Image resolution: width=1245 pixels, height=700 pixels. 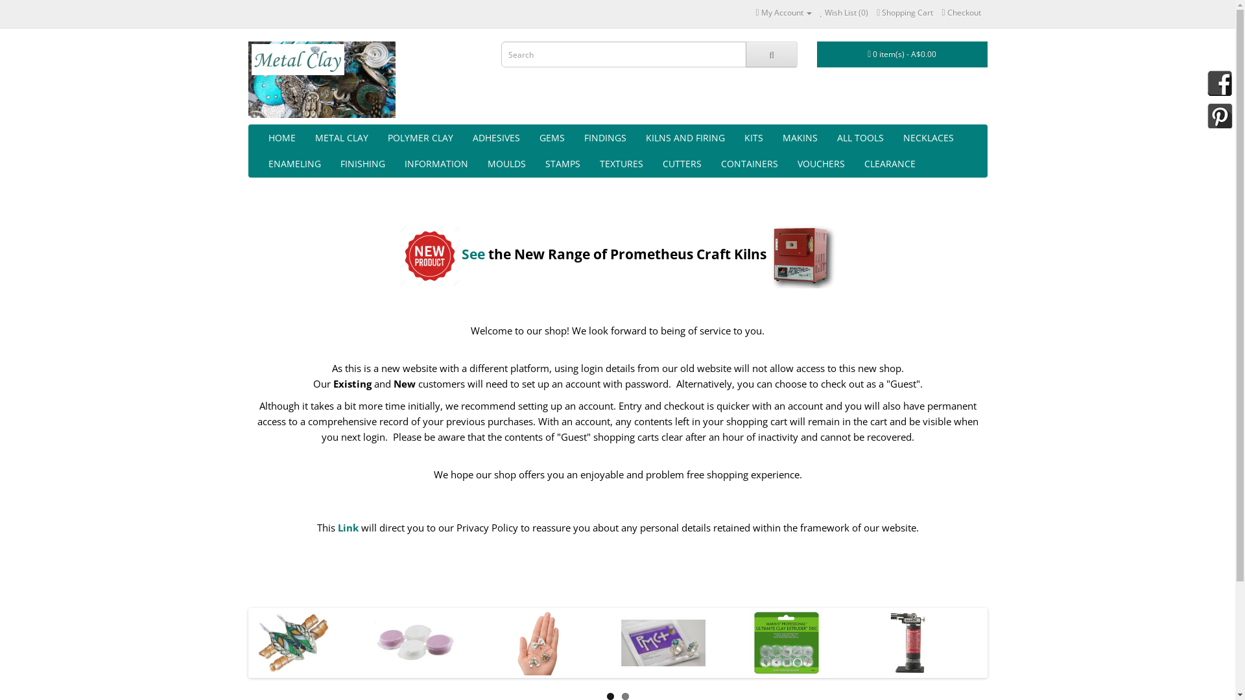 I want to click on CLEARANCE, so click(x=890, y=164).